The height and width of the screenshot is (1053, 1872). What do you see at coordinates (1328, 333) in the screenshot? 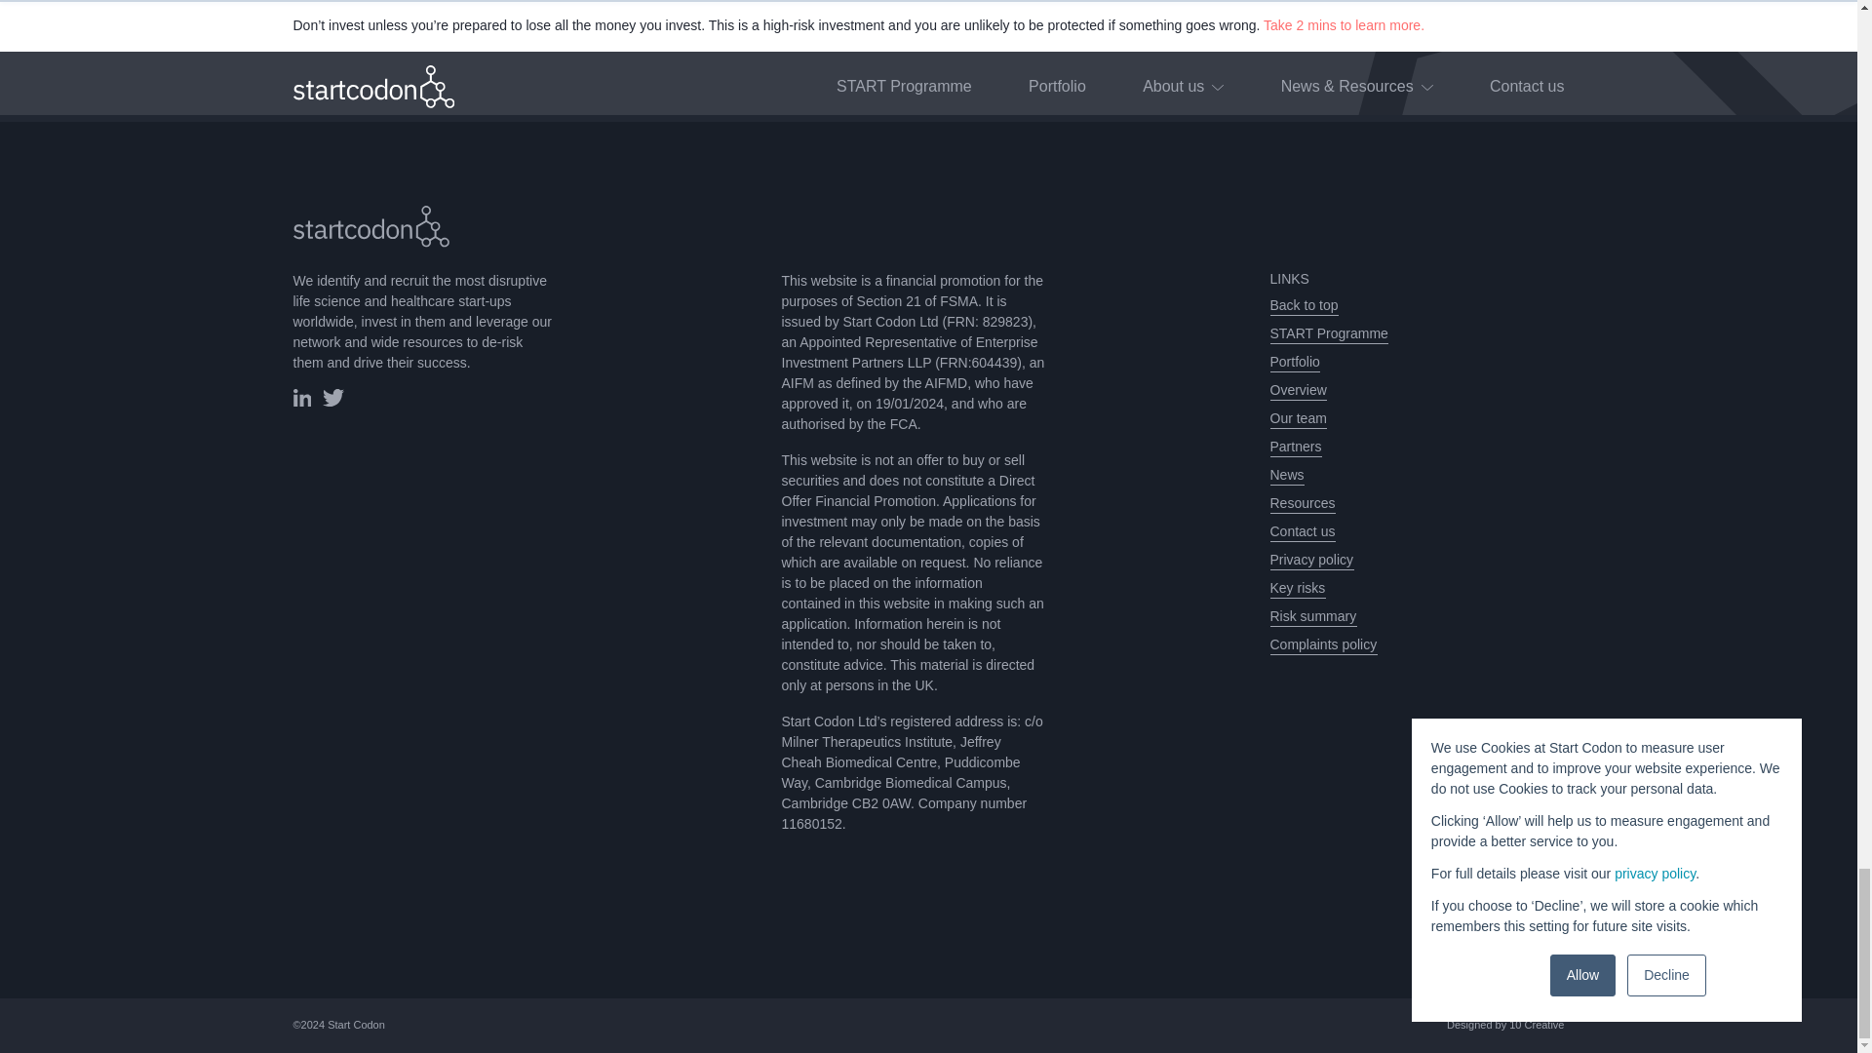
I see `START Programme` at bounding box center [1328, 333].